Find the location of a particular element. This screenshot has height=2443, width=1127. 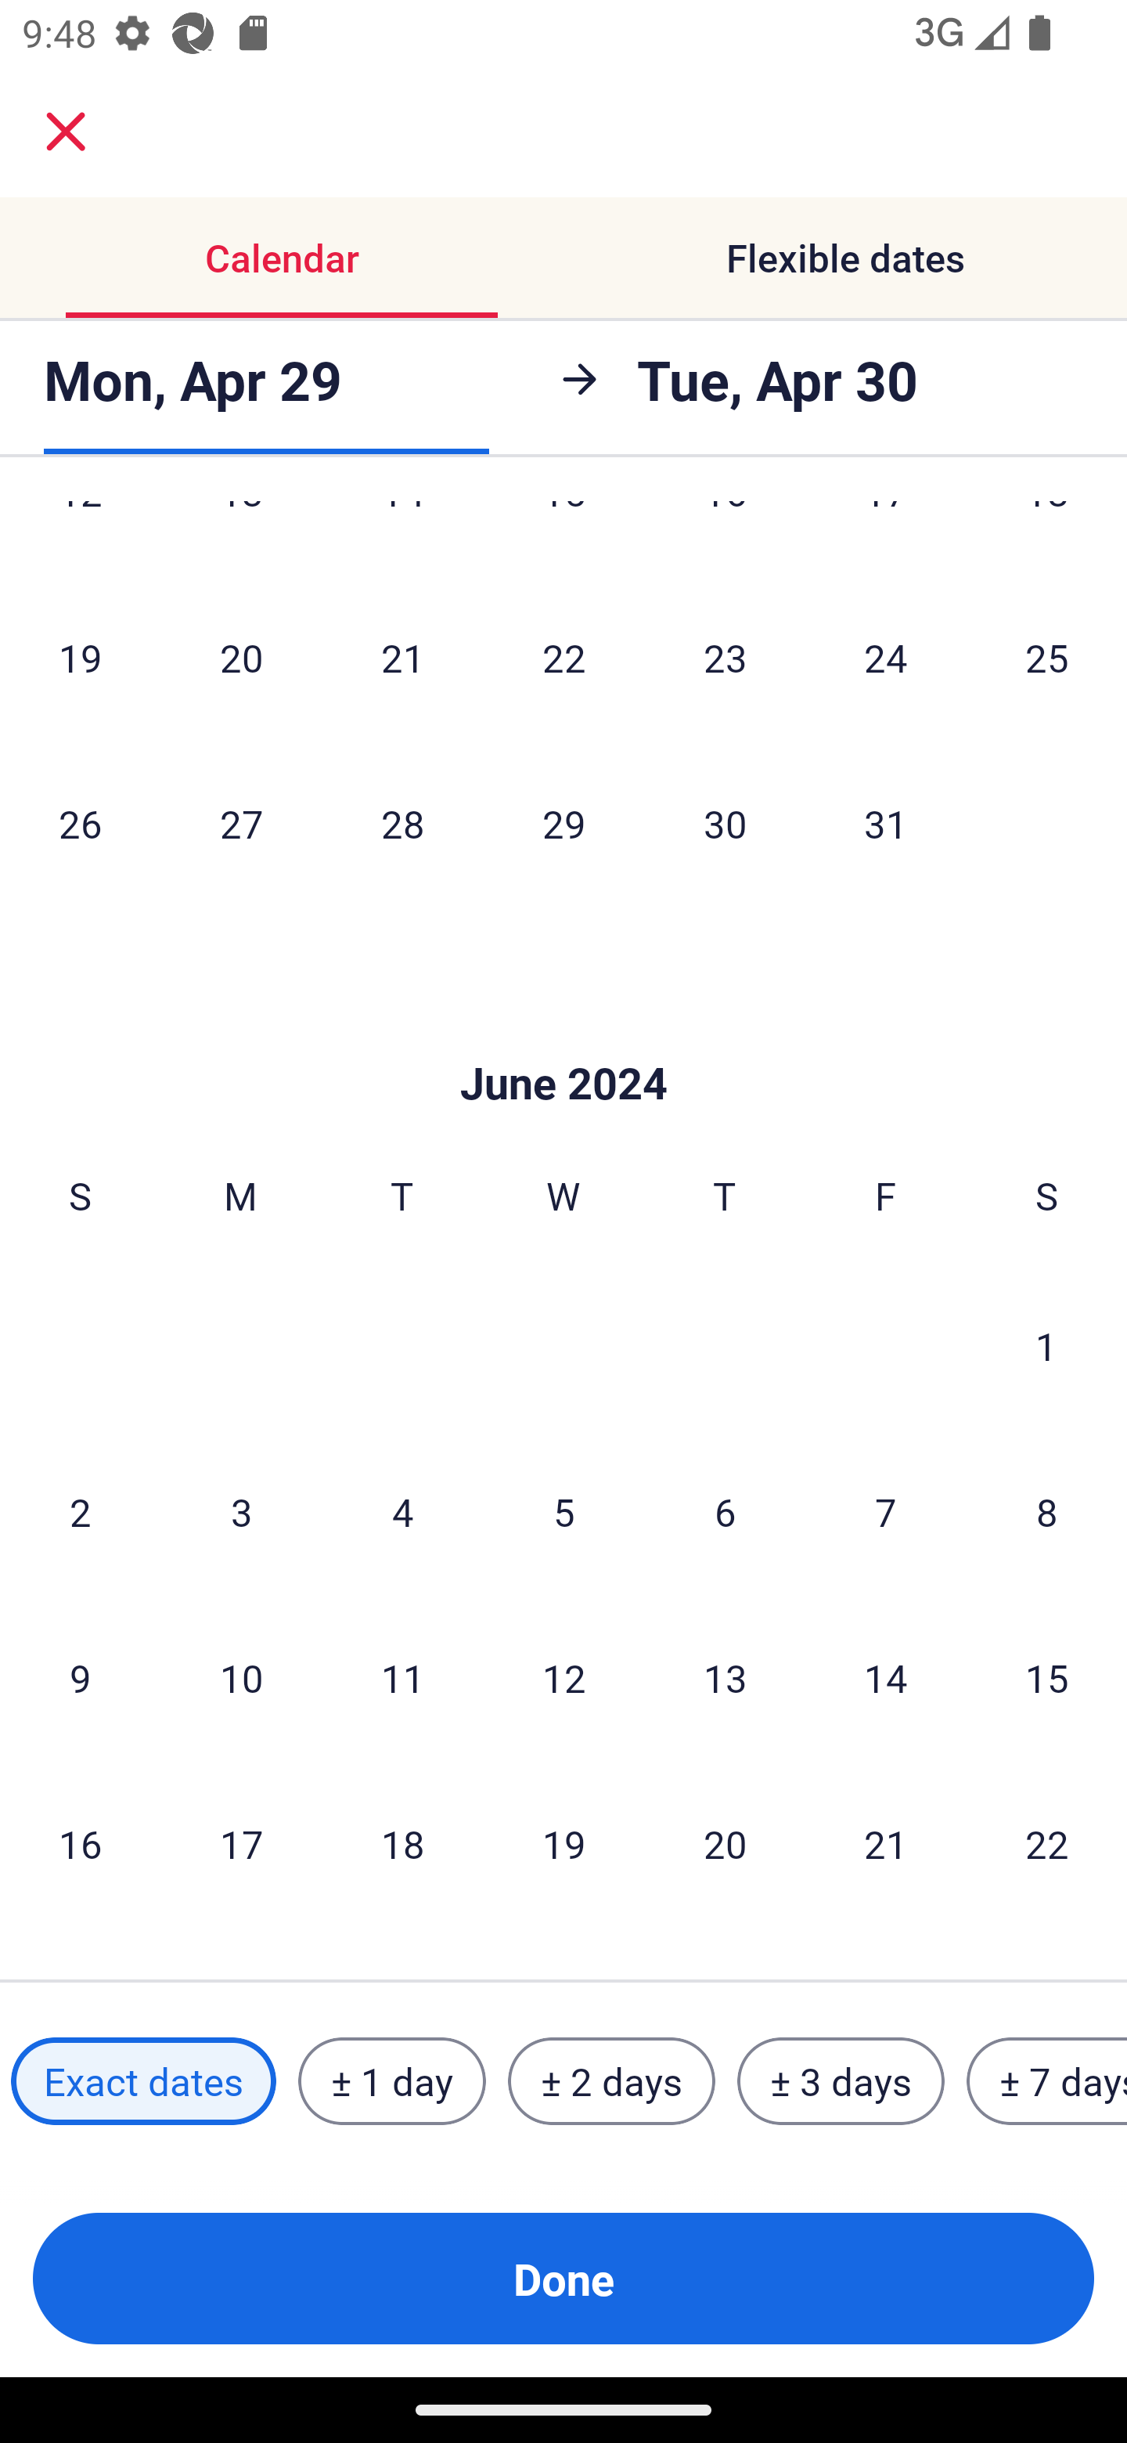

Done is located at coordinates (563, 2279).